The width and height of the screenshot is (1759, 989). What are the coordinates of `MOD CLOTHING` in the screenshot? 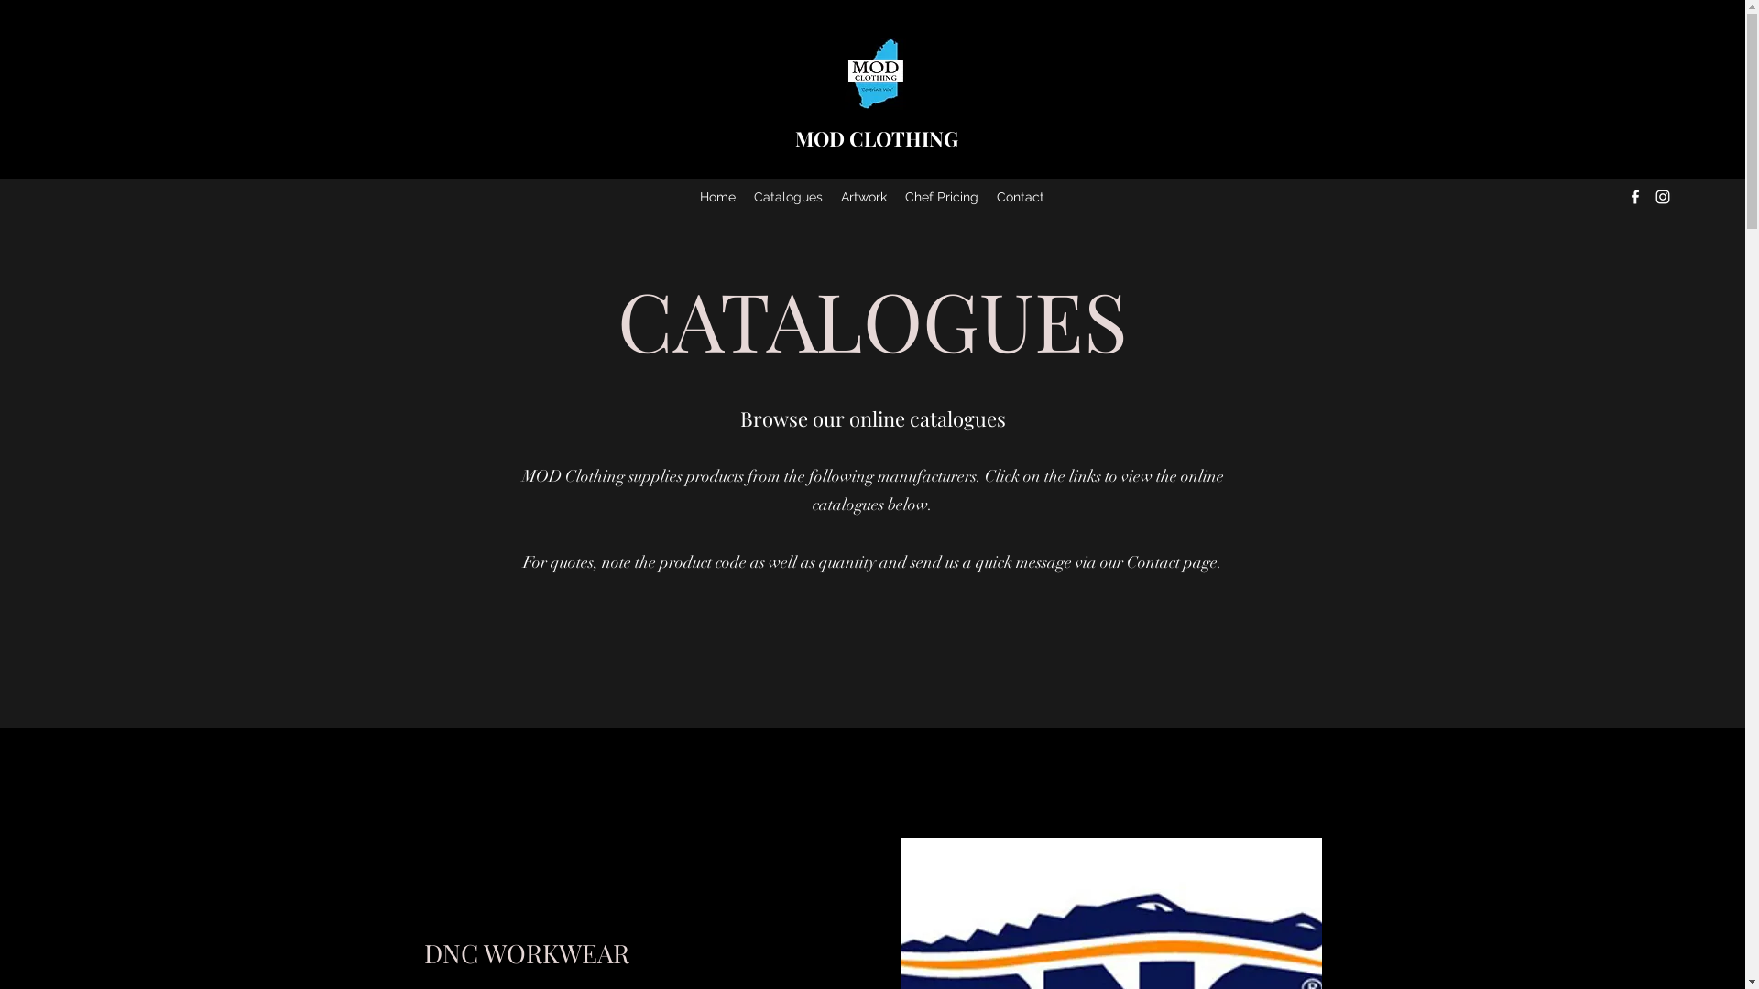 It's located at (877, 138).